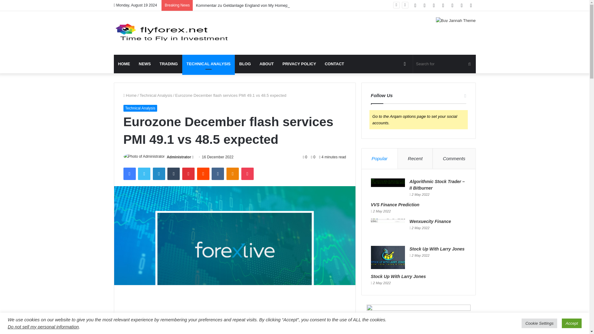 The image size is (594, 334). Describe the element at coordinates (209, 64) in the screenshot. I see `TECHNICAL ANALYSIS` at that location.